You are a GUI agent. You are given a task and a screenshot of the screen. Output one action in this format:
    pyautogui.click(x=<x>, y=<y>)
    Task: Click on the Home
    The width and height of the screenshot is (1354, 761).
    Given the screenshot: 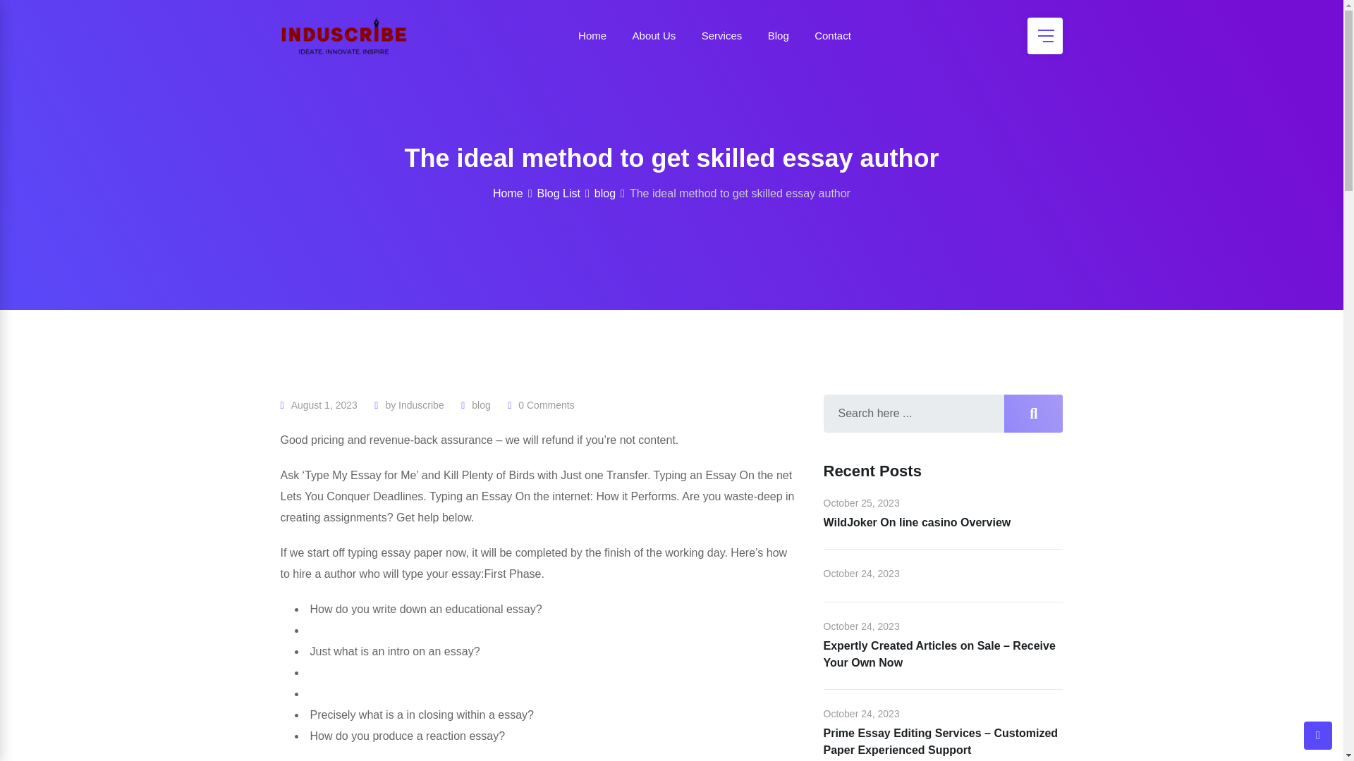 What is the action you would take?
    pyautogui.click(x=592, y=35)
    